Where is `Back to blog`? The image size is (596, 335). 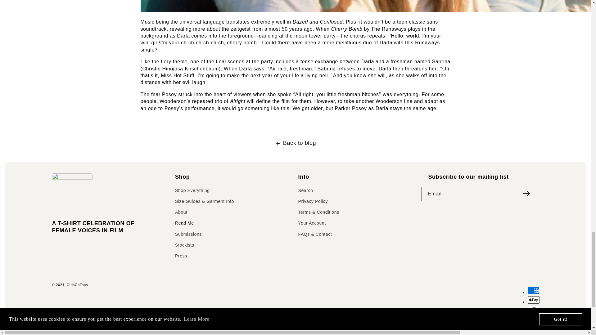 Back to blog is located at coordinates (296, 143).